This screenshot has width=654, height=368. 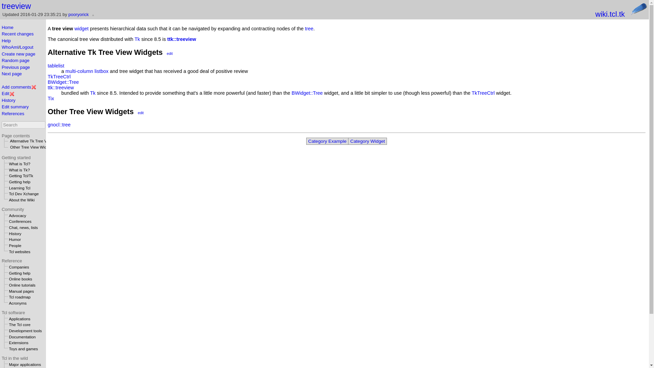 What do you see at coordinates (16, 60) in the screenshot?
I see `Random page` at bounding box center [16, 60].